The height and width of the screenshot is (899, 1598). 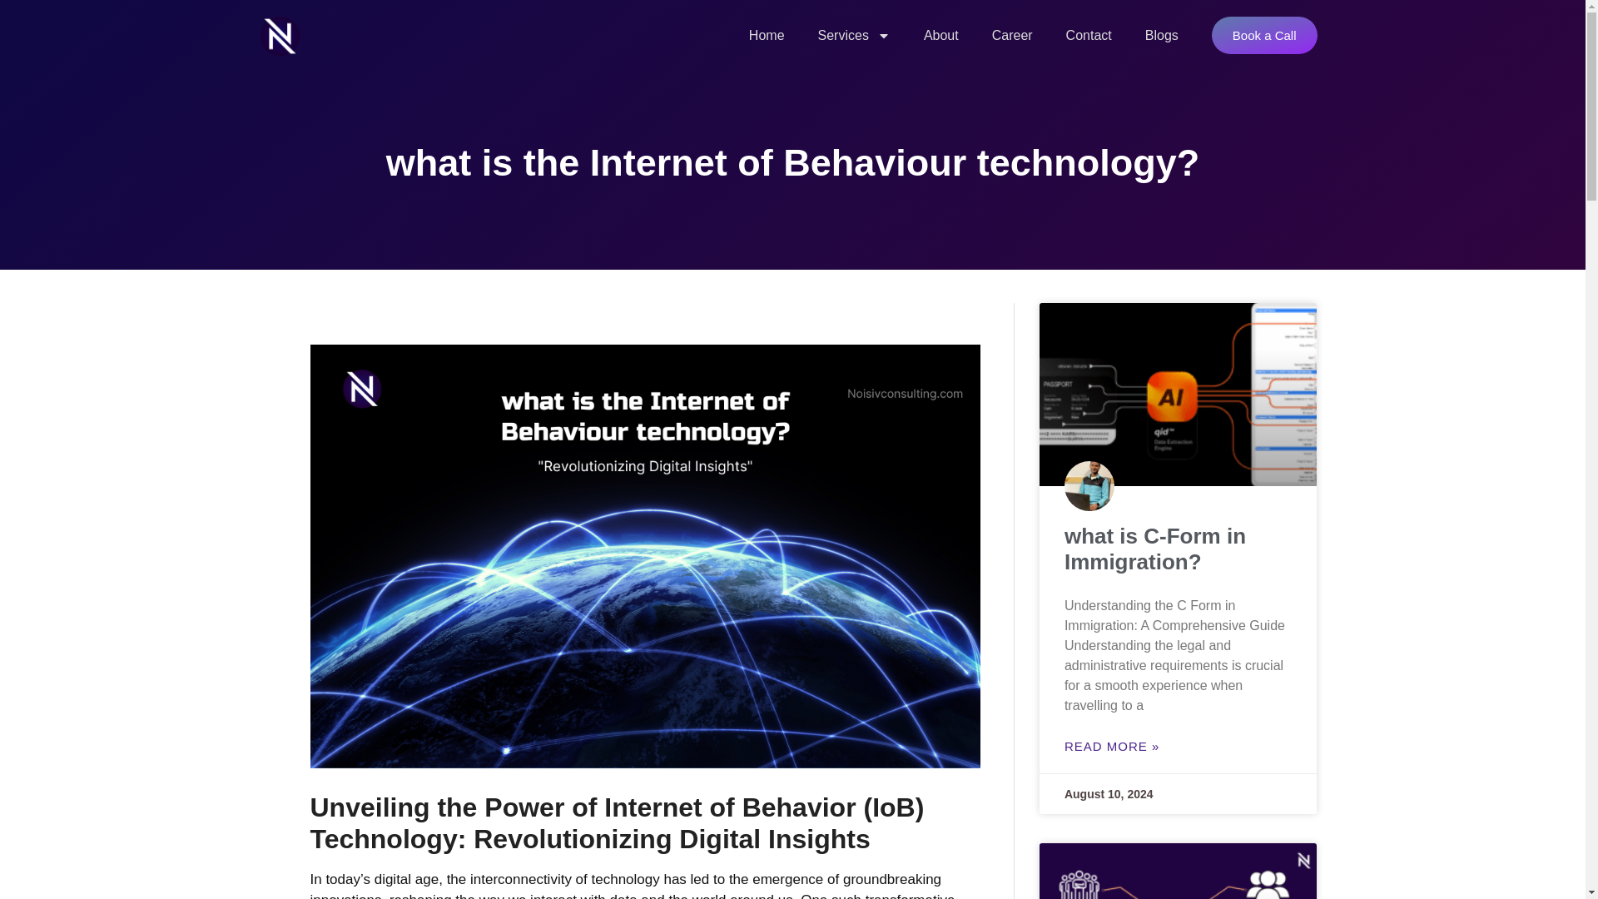 What do you see at coordinates (1012, 35) in the screenshot?
I see `Career` at bounding box center [1012, 35].